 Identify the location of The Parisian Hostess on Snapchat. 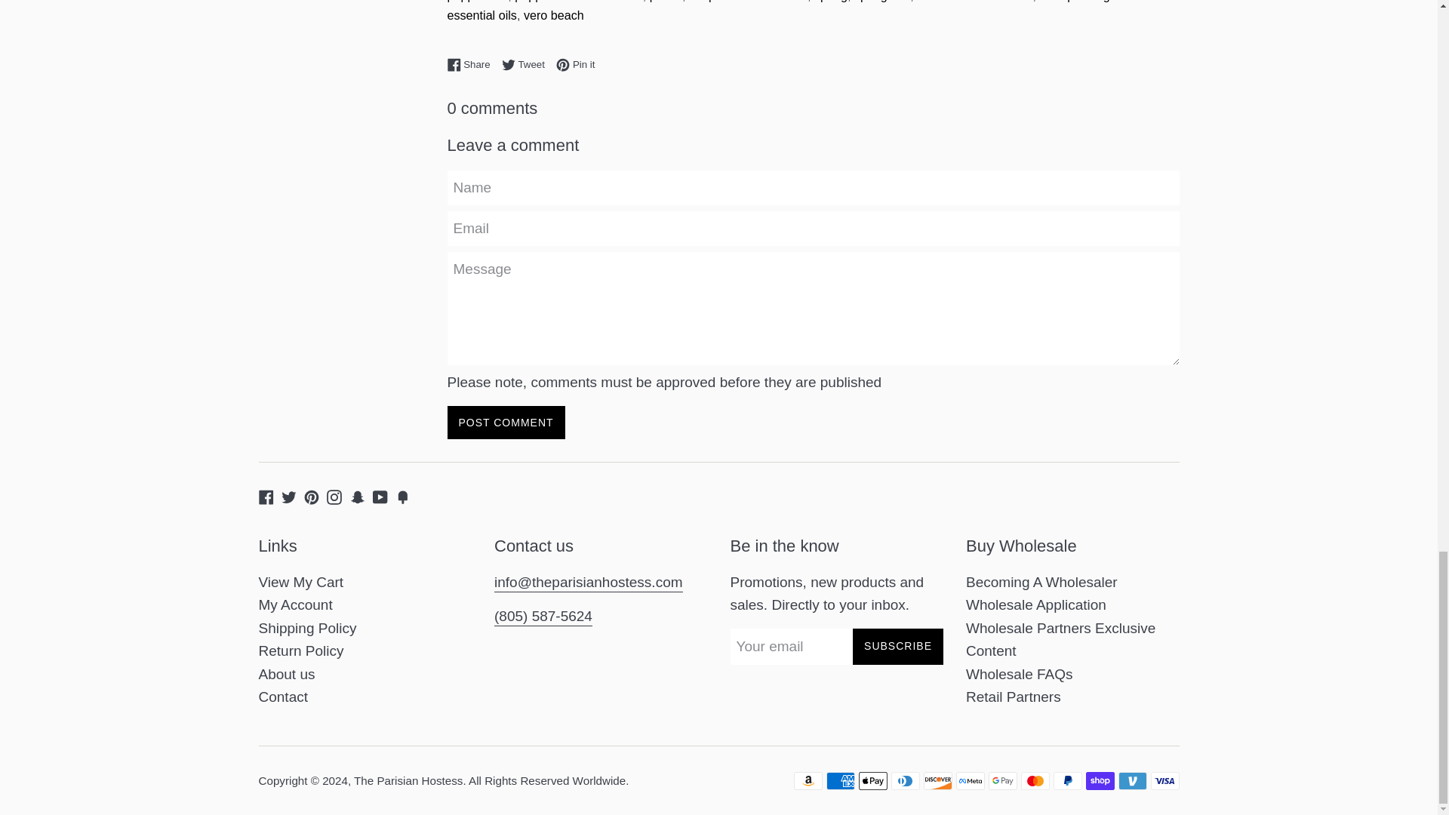
(358, 496).